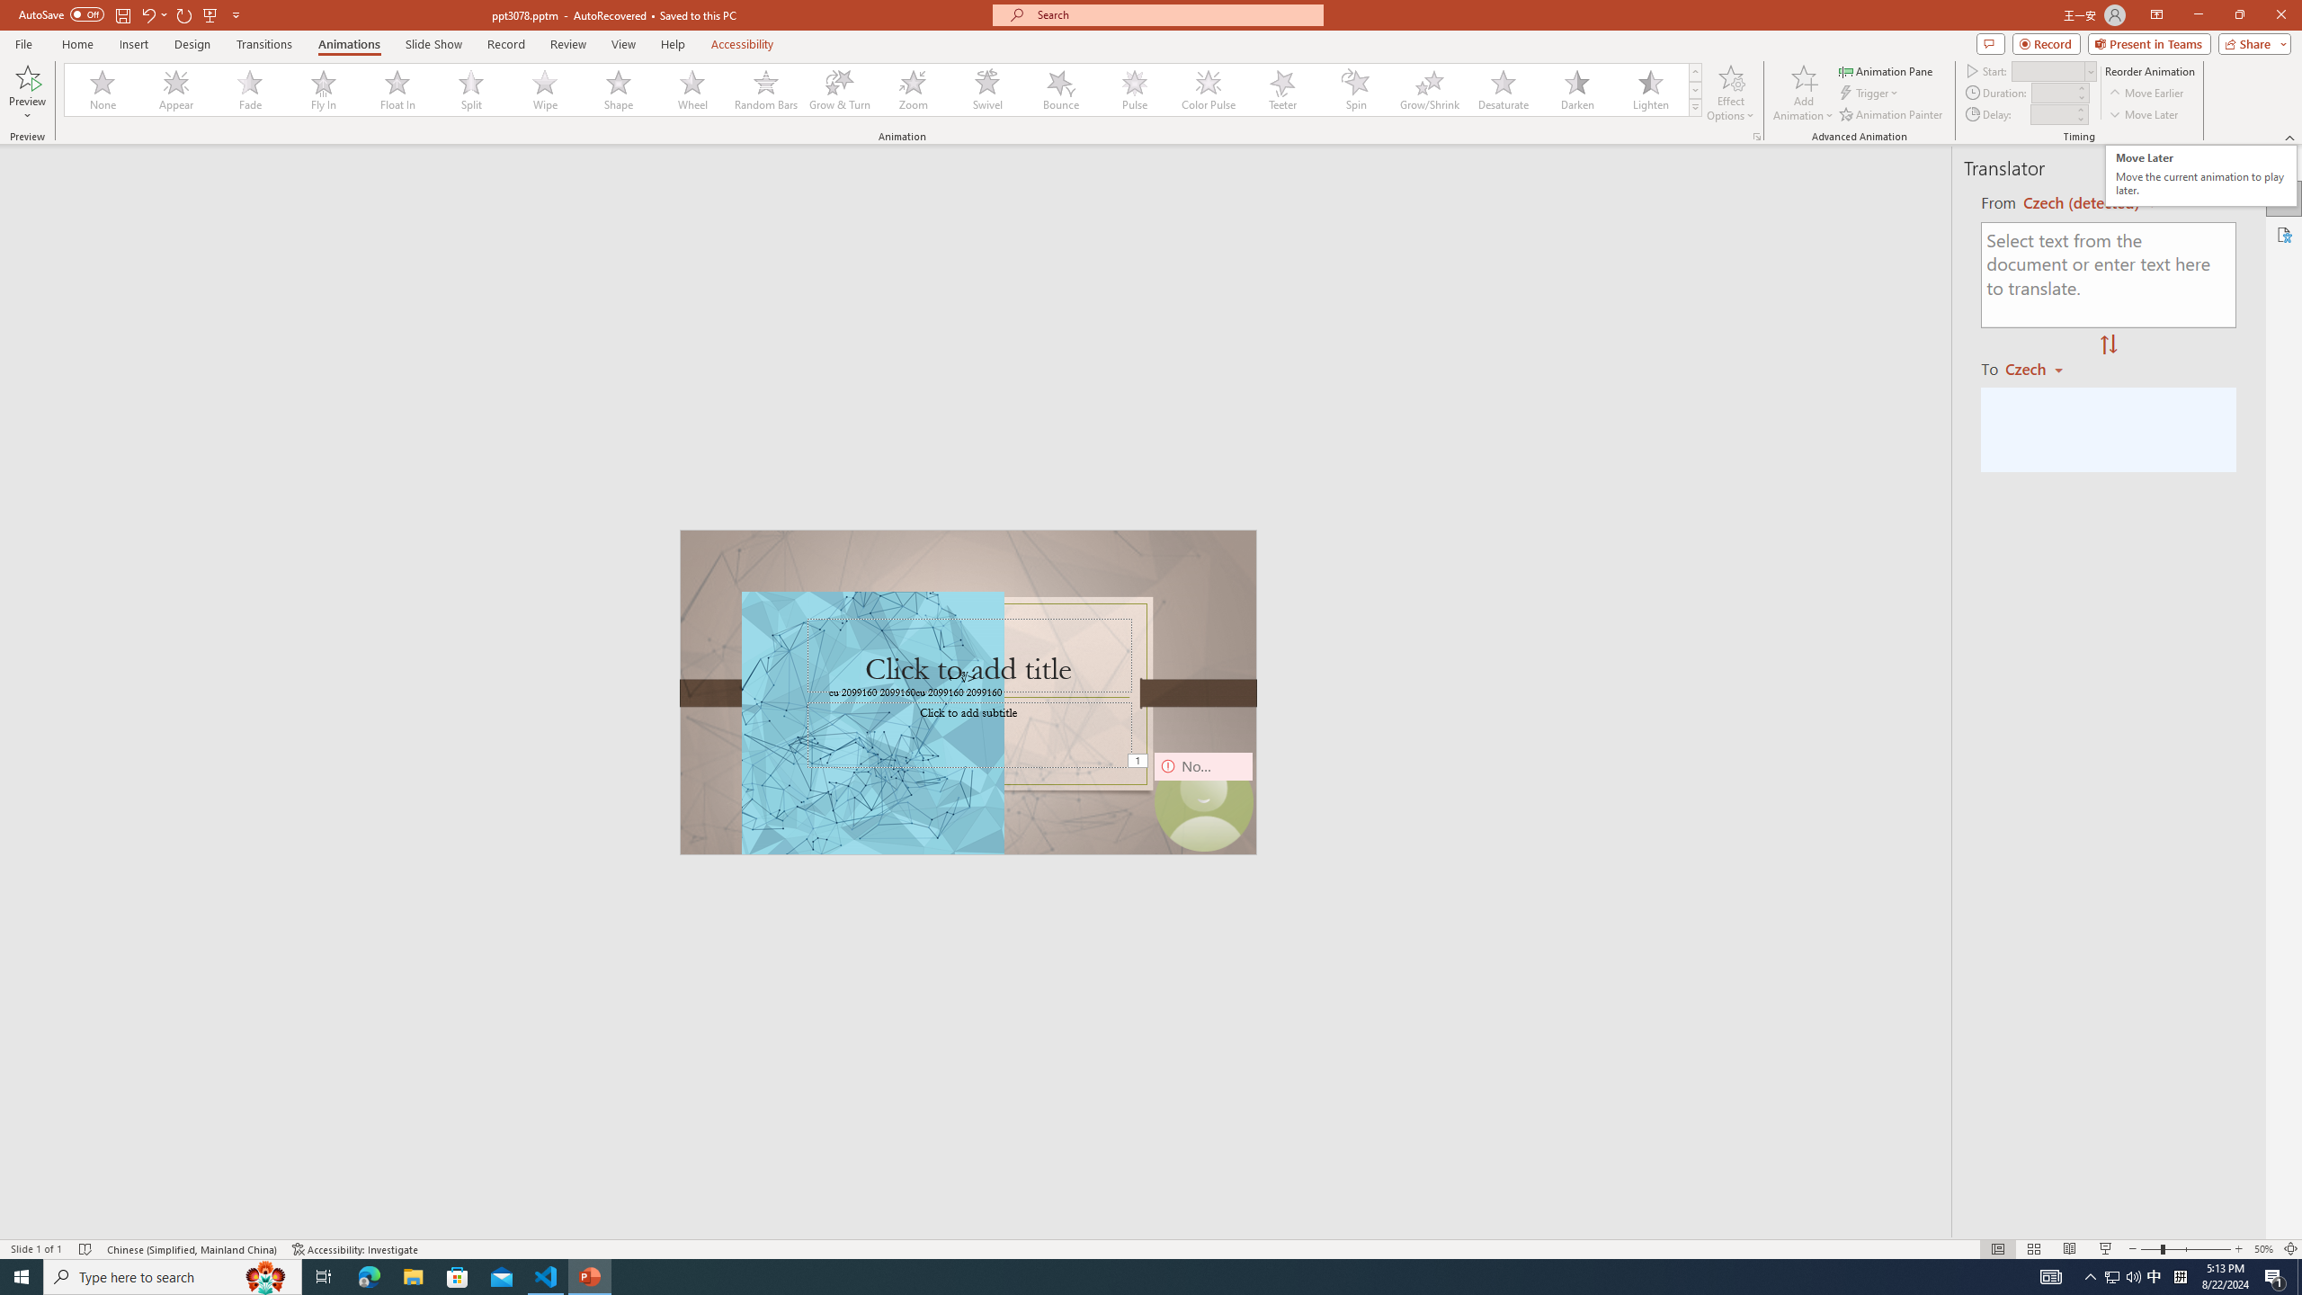  I want to click on Swivel, so click(987, 90).